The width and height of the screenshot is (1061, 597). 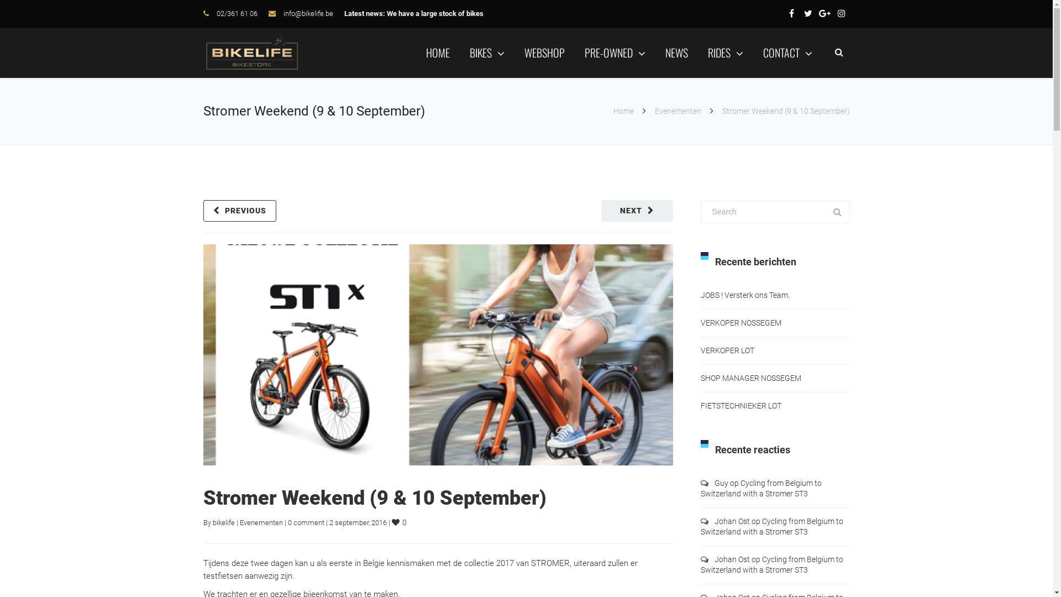 What do you see at coordinates (223, 523) in the screenshot?
I see `bikelife` at bounding box center [223, 523].